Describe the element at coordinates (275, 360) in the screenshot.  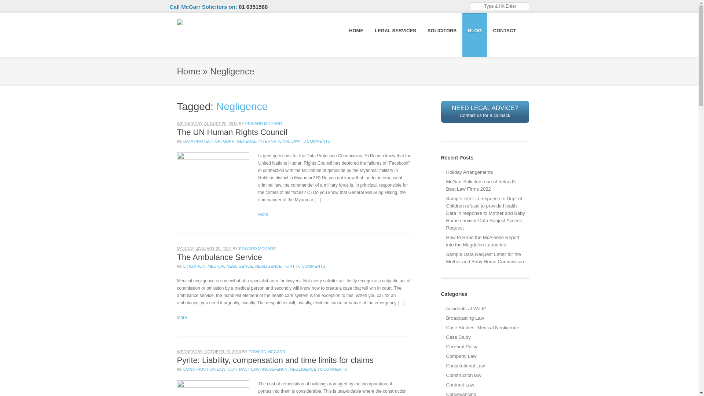
I see `Pyrite: Liability, compensation and time limits for claims` at that location.